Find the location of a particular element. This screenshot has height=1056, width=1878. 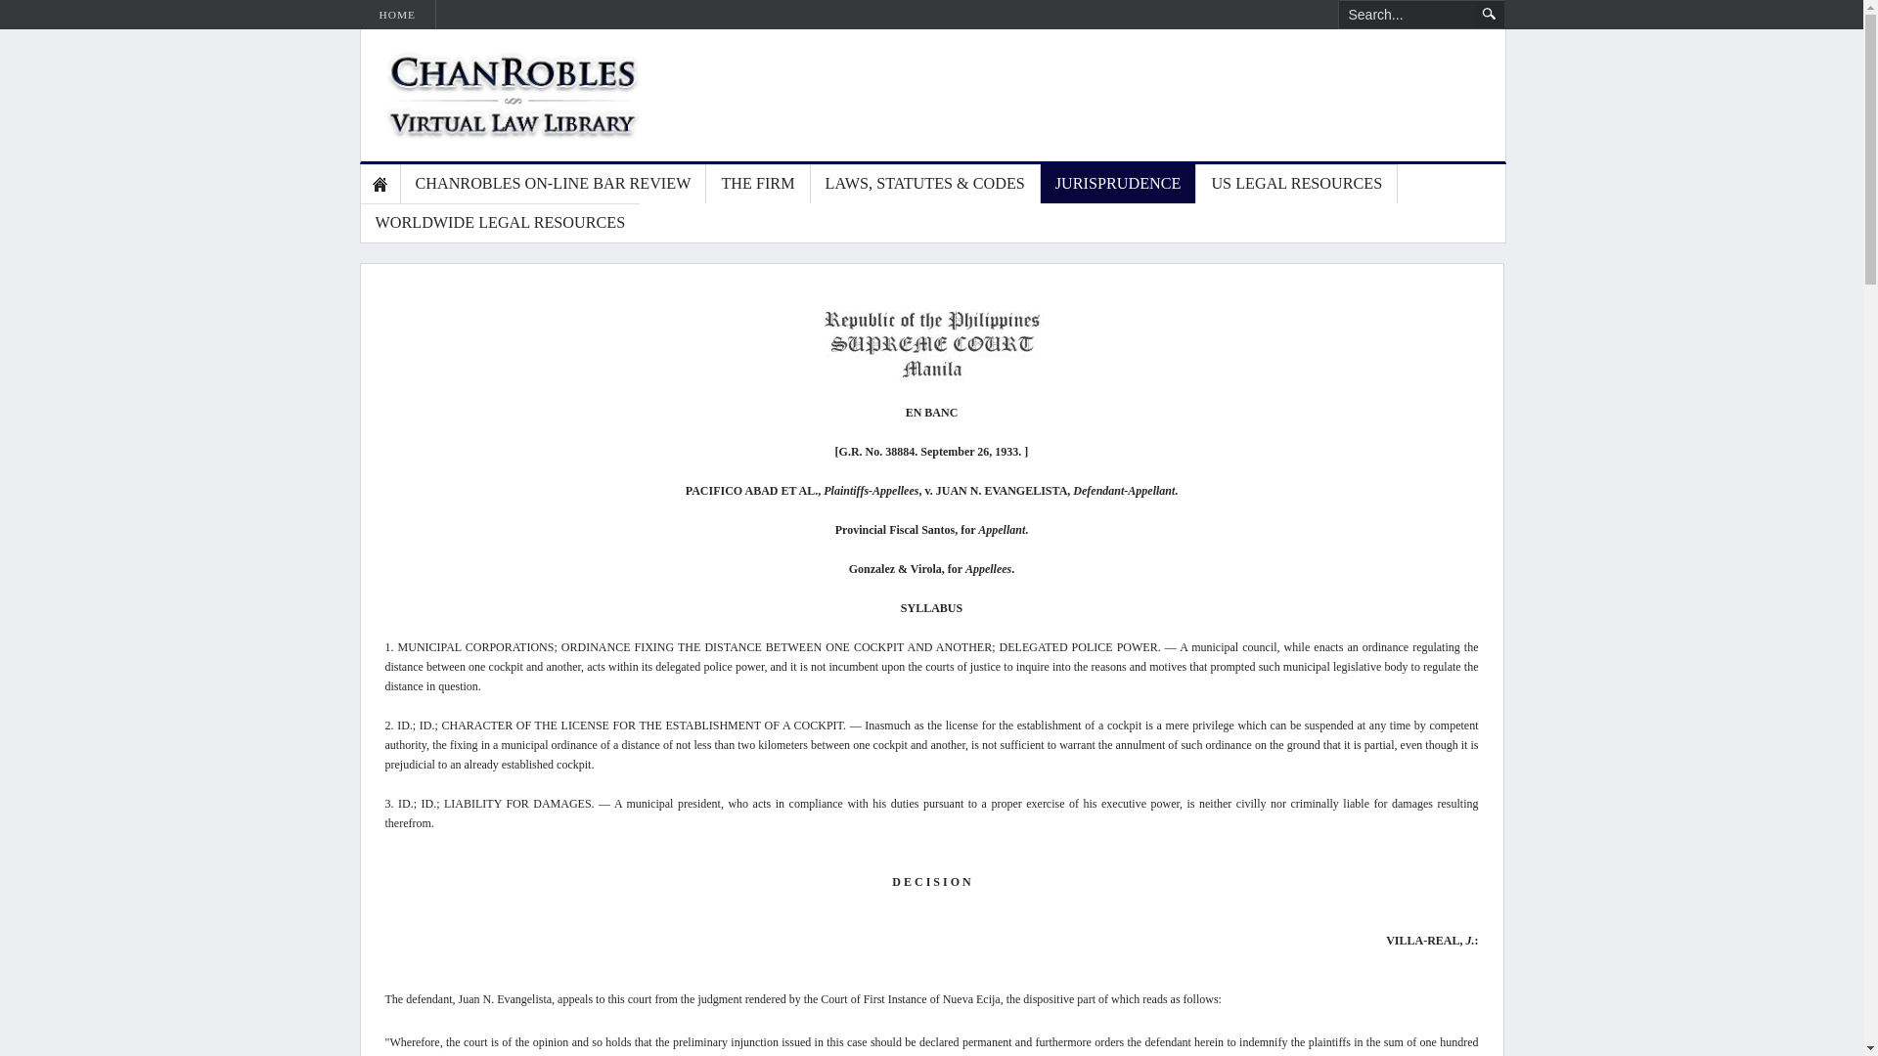

WORLDWIDE LEGAL RESOURCES is located at coordinates (500, 223).